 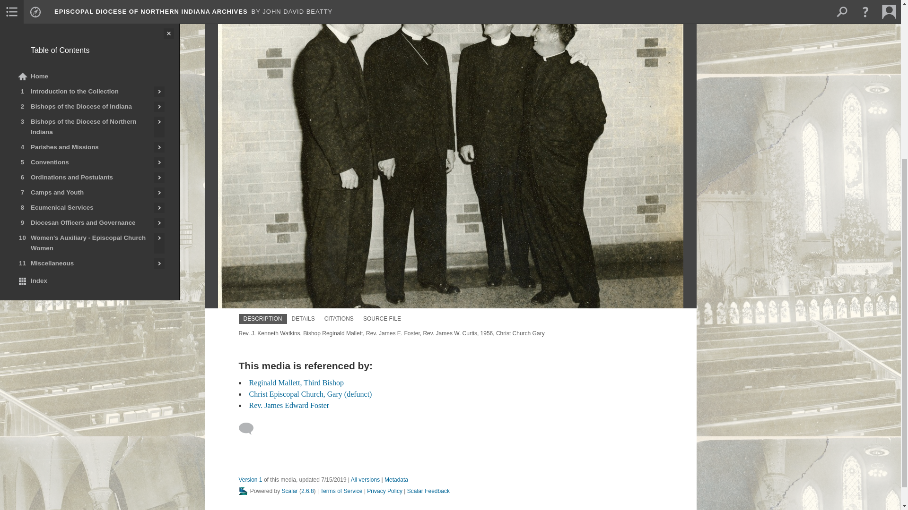 I want to click on Women's Auxiliary - Episcopal Church Women, so click(x=83, y=8).